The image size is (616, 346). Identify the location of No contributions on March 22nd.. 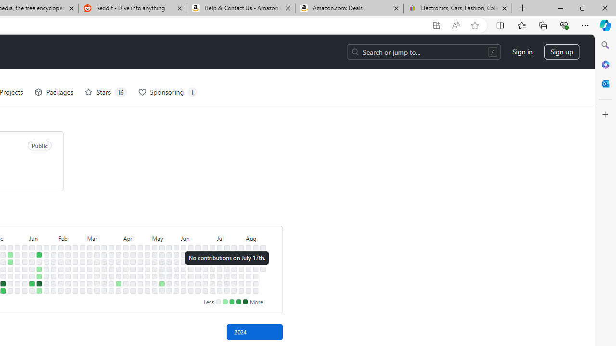
(104, 284).